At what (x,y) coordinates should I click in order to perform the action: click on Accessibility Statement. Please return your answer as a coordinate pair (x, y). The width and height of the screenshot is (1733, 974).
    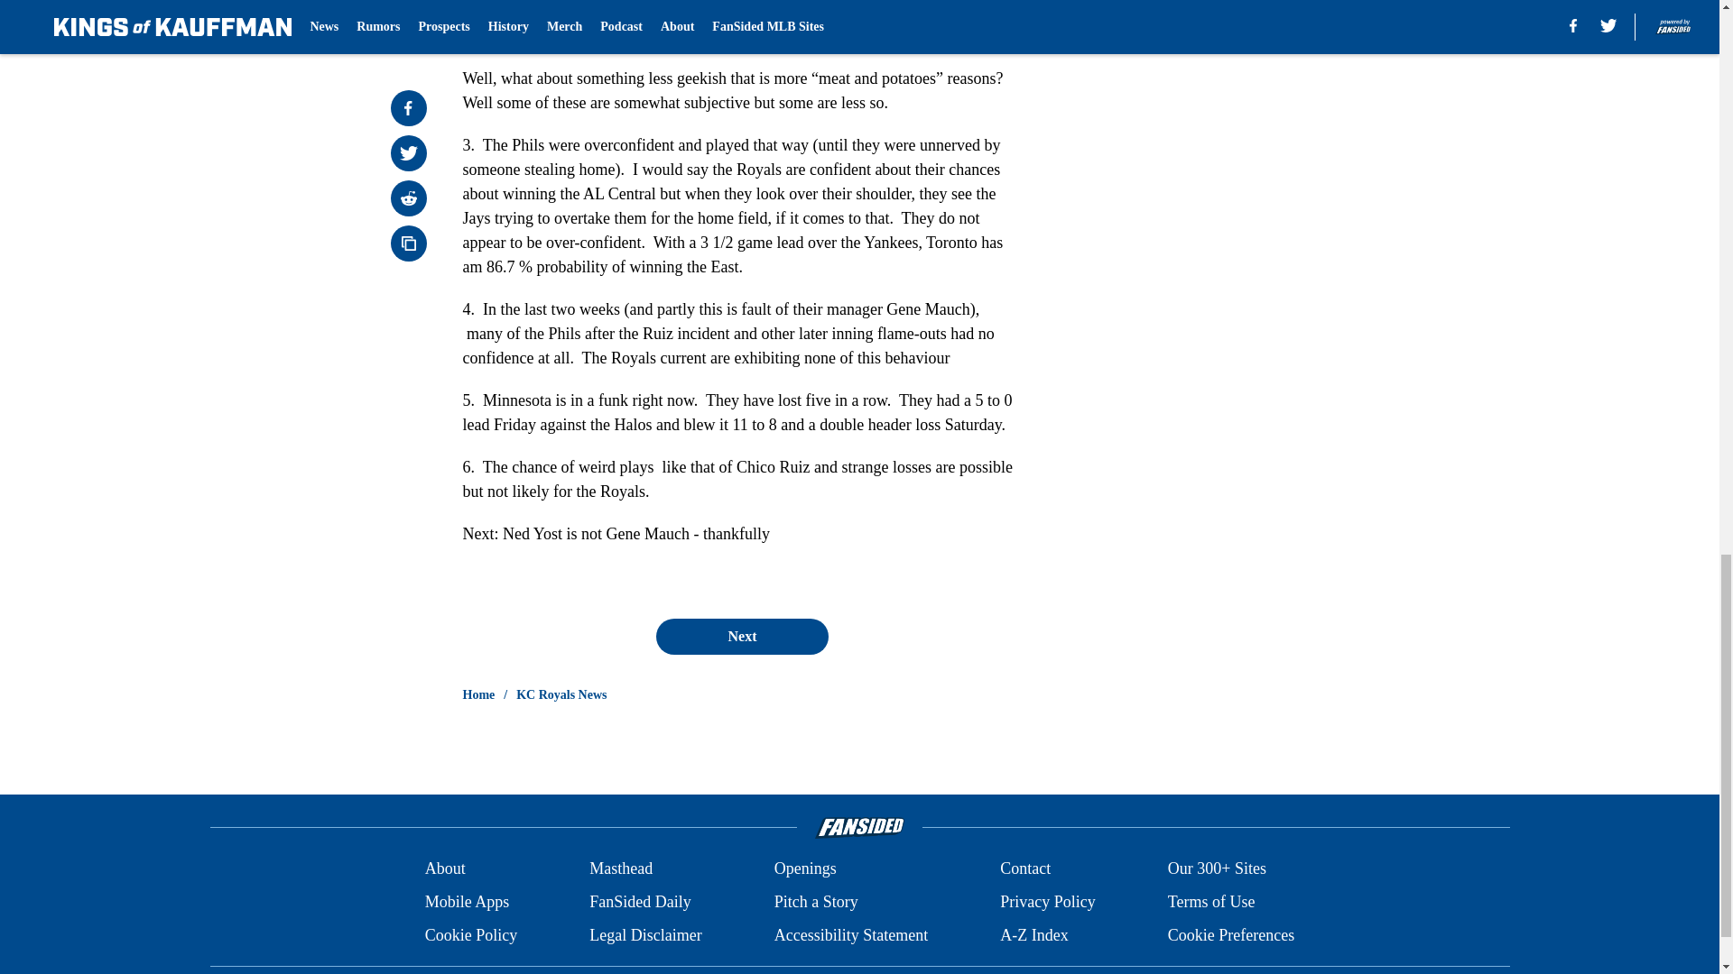
    Looking at the image, I should click on (850, 934).